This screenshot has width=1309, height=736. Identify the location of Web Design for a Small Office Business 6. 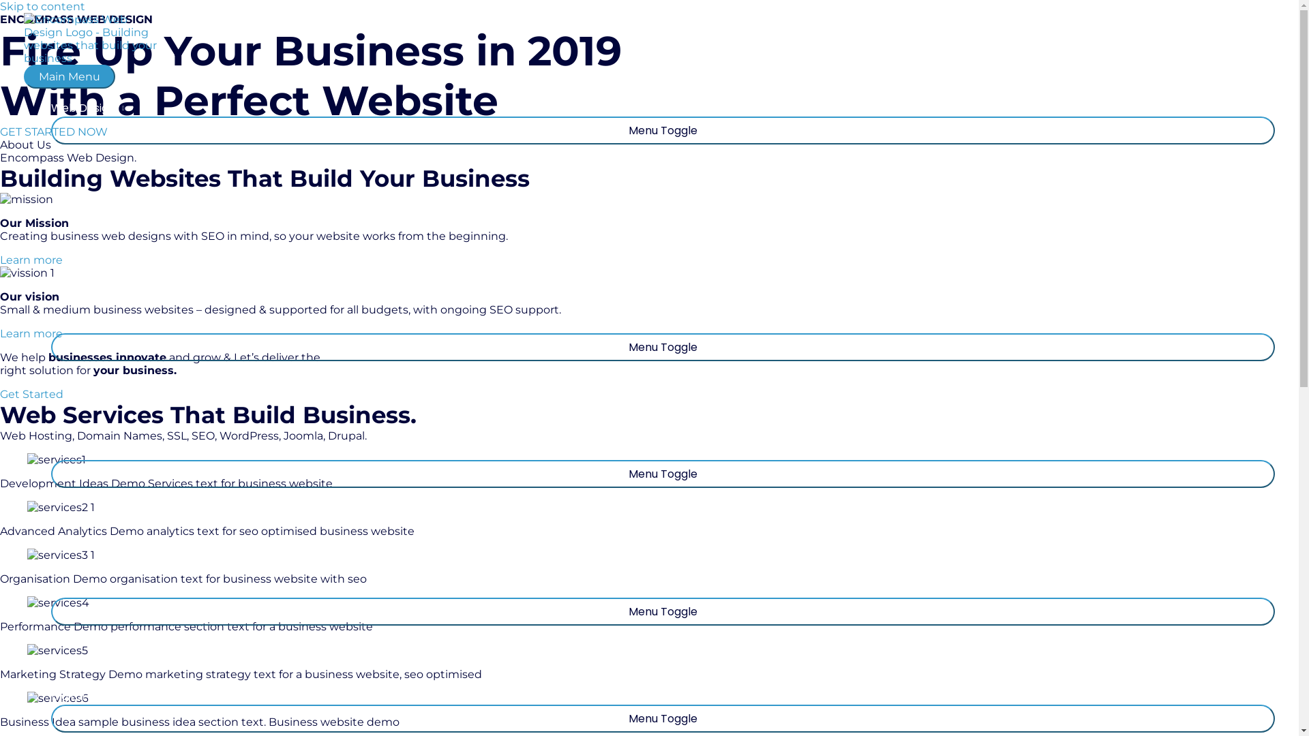
(59, 602).